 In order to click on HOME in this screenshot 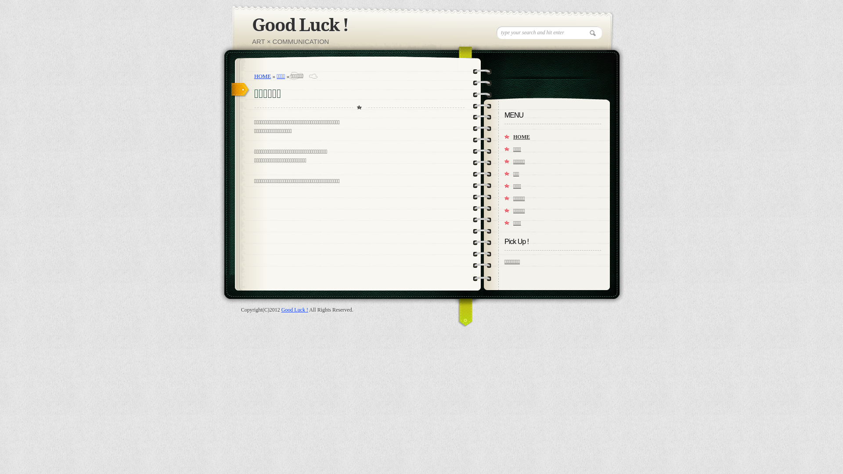, I will do `click(557, 137)`.